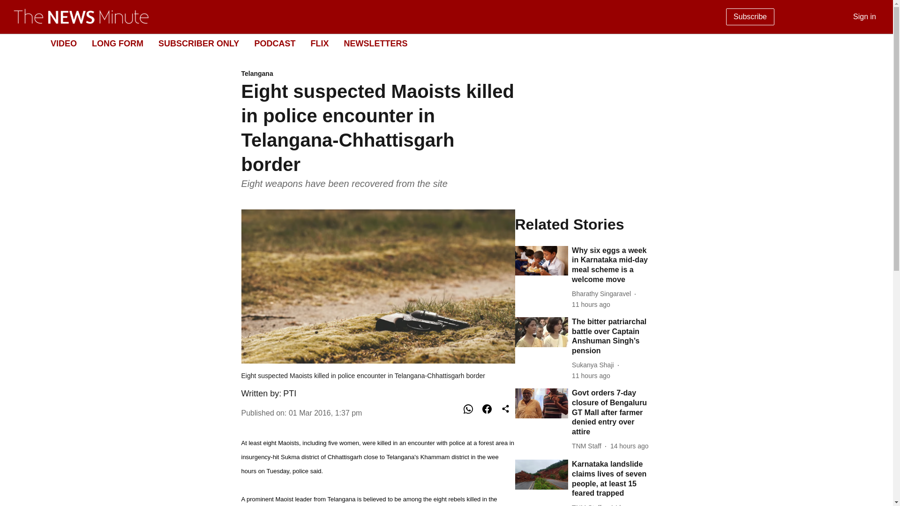 The width and height of the screenshot is (900, 506). What do you see at coordinates (588, 446) in the screenshot?
I see `TNM Staff` at bounding box center [588, 446].